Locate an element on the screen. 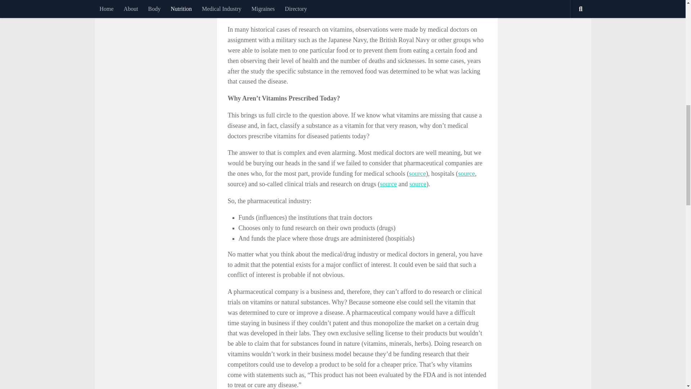 The width and height of the screenshot is (691, 389). source is located at coordinates (418, 184).